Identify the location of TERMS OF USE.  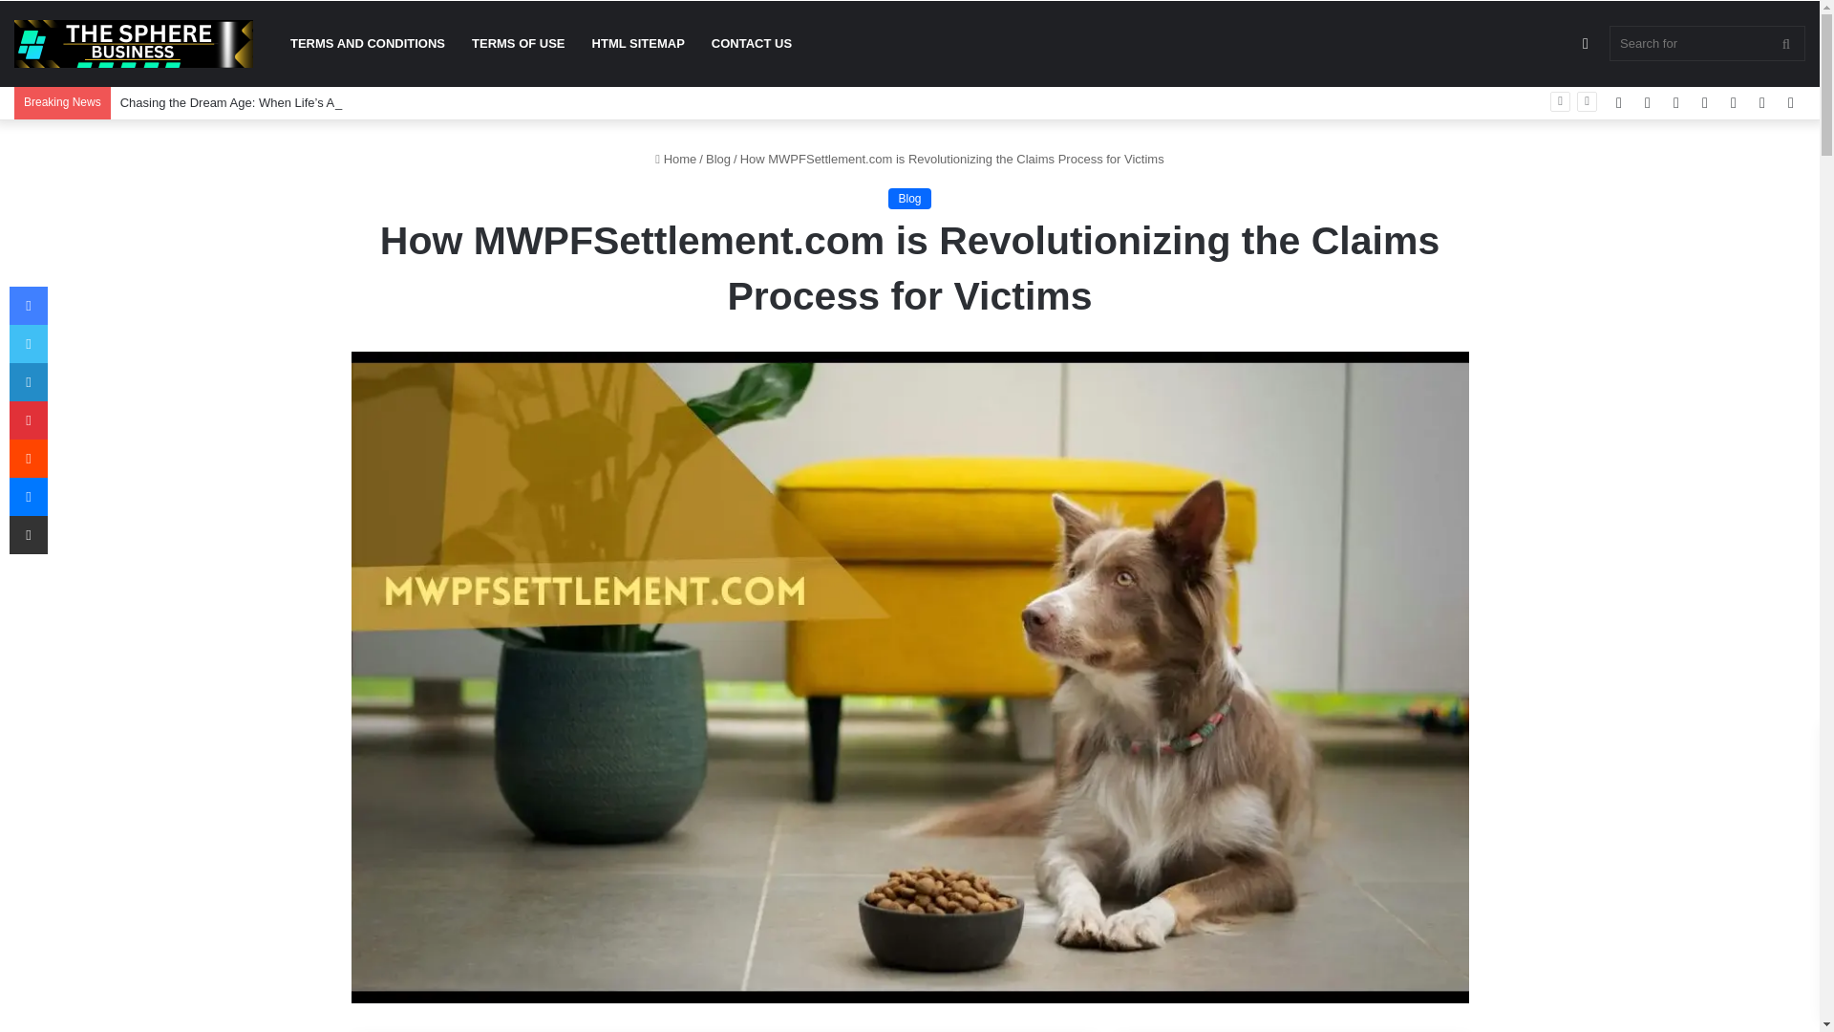
(519, 44).